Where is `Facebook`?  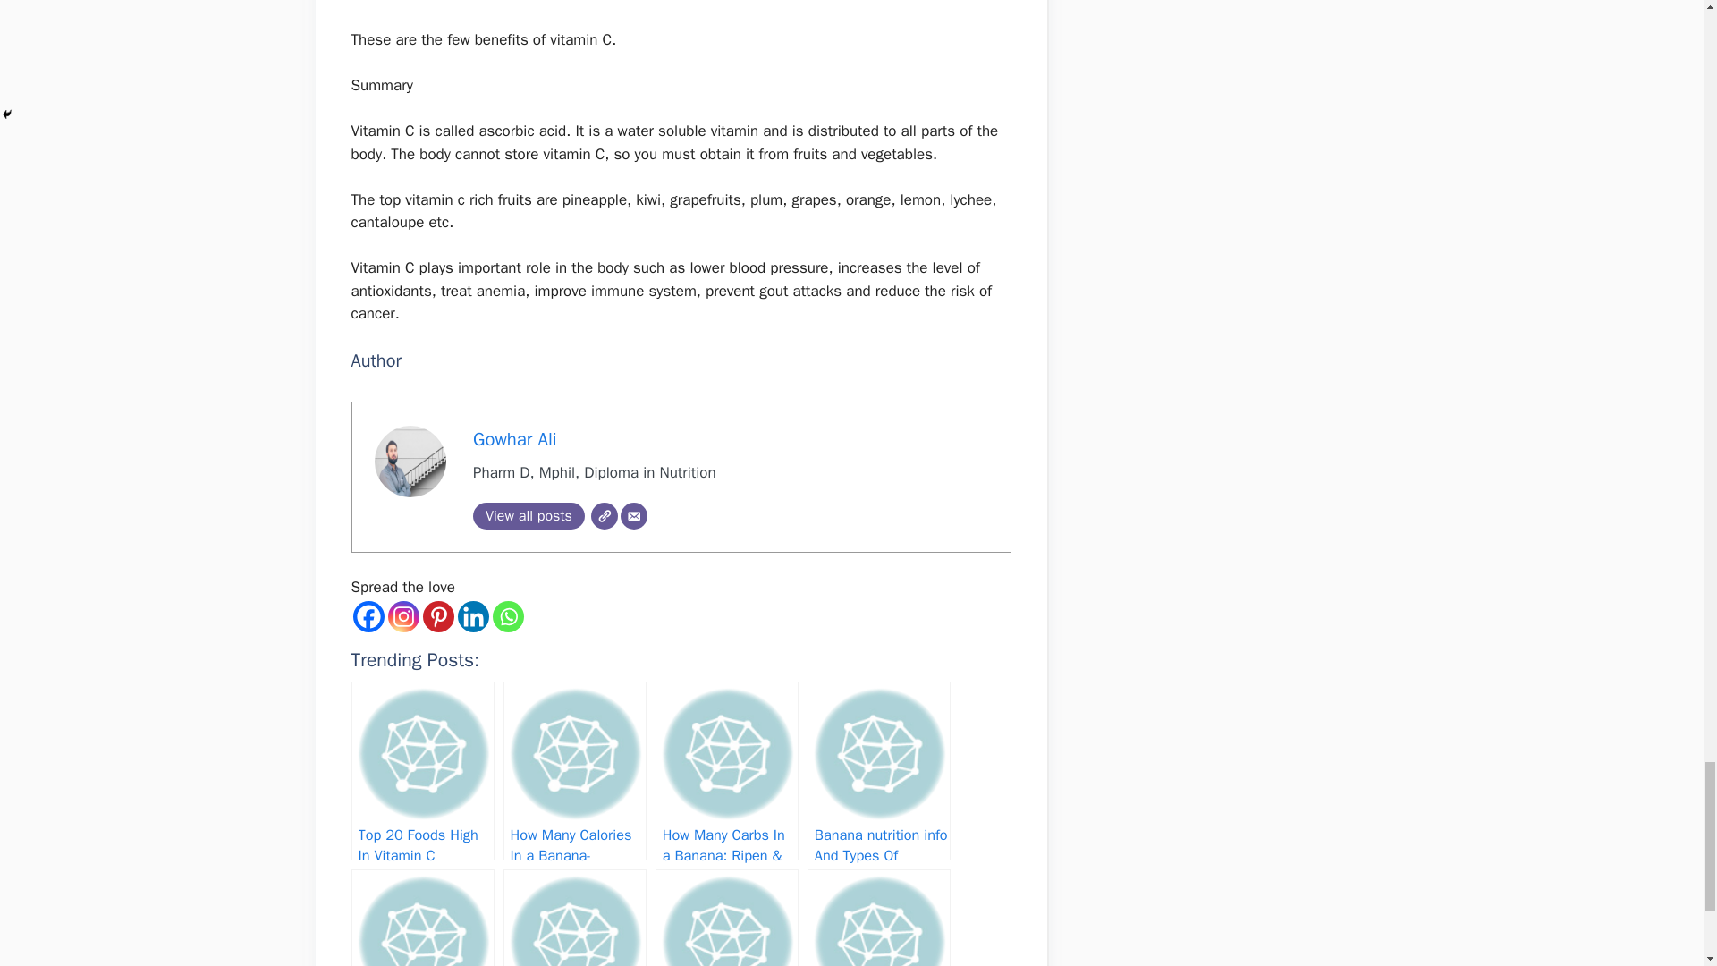
Facebook is located at coordinates (367, 616).